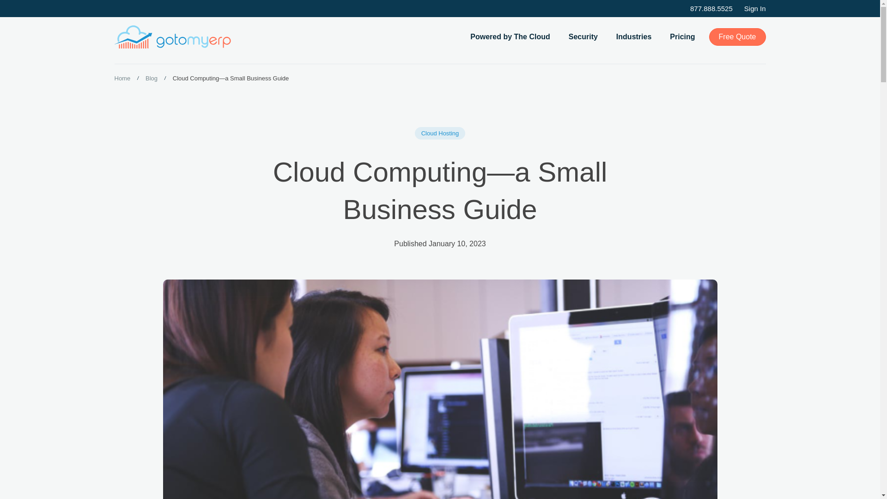  What do you see at coordinates (682, 37) in the screenshot?
I see `Pricing` at bounding box center [682, 37].